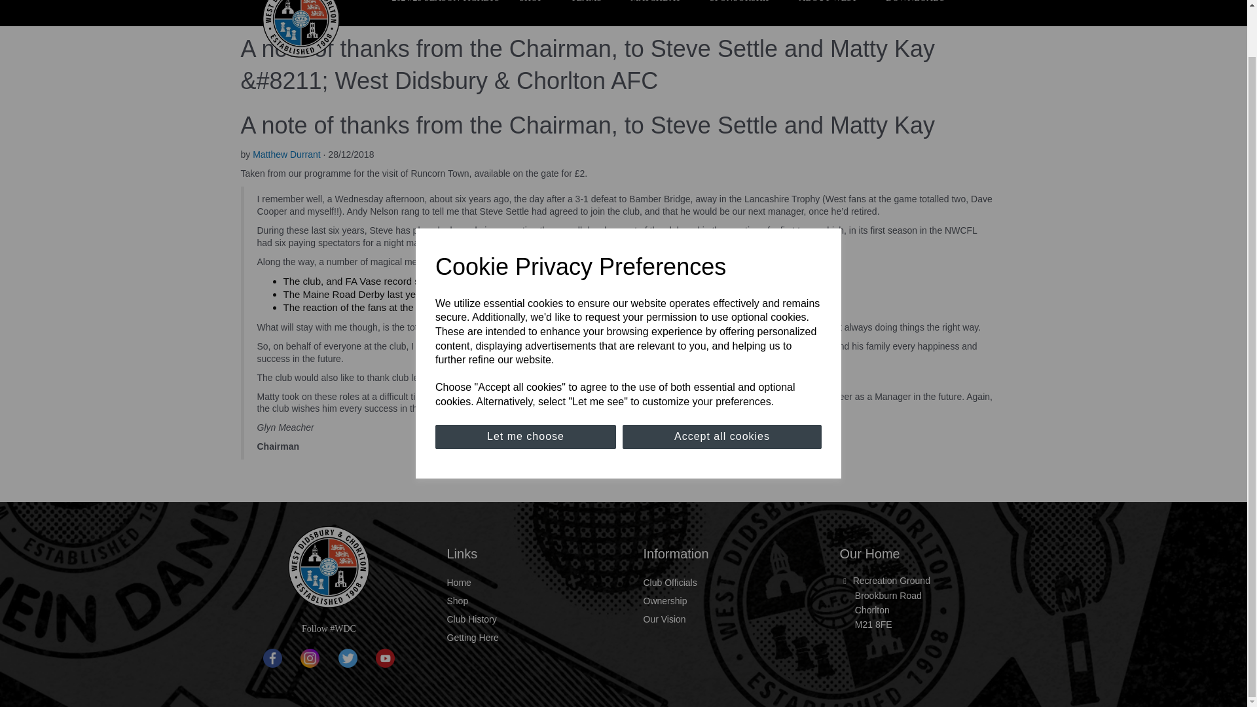 The height and width of the screenshot is (707, 1257). What do you see at coordinates (660, 8) in the screenshot?
I see `MATCHDAY` at bounding box center [660, 8].